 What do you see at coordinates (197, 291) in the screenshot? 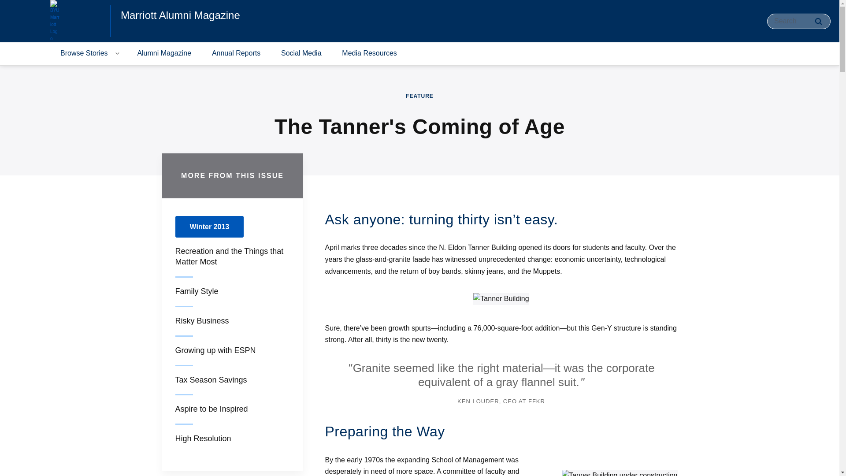
I see `Family Style` at bounding box center [197, 291].